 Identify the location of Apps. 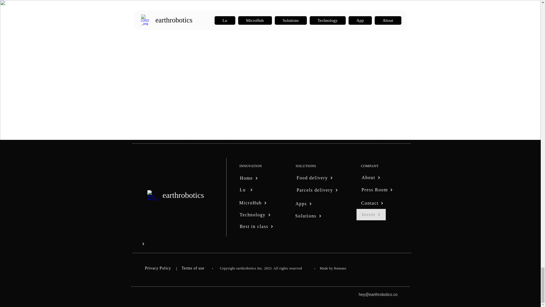
(304, 204).